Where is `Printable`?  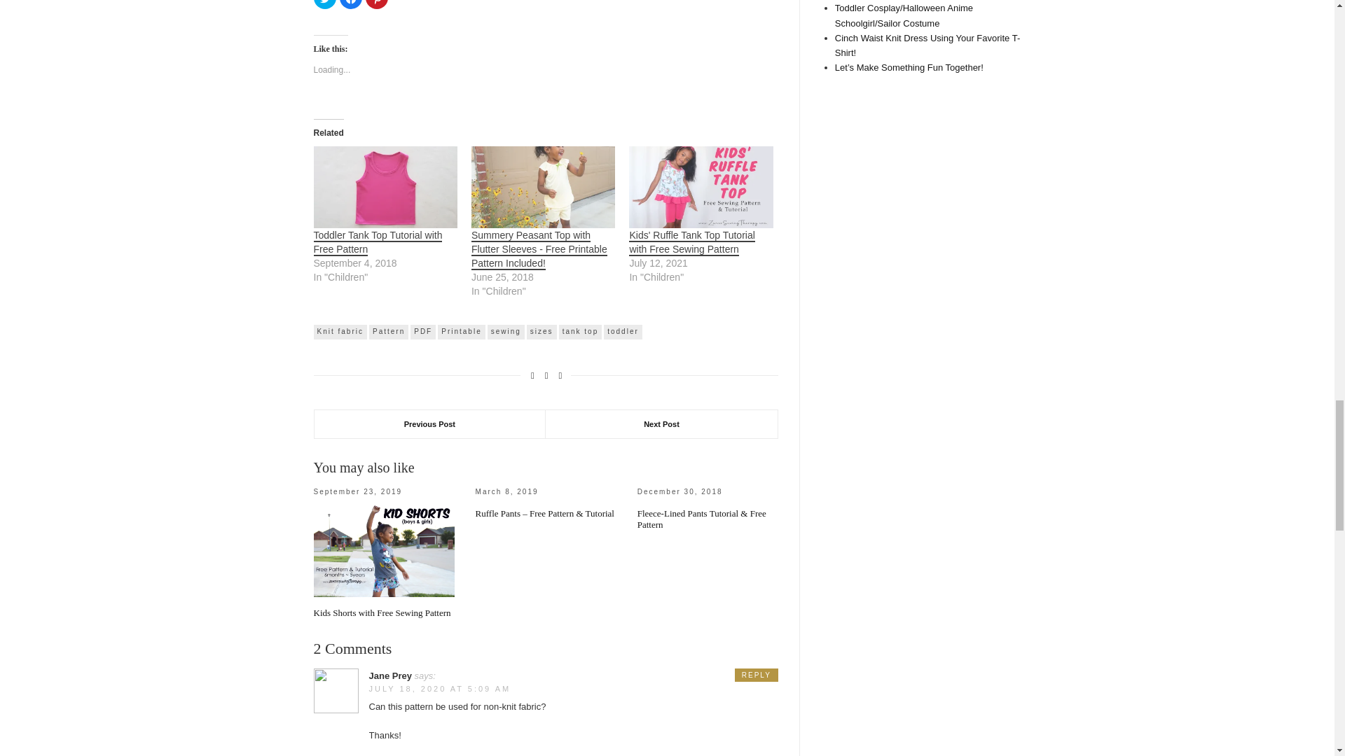 Printable is located at coordinates (461, 332).